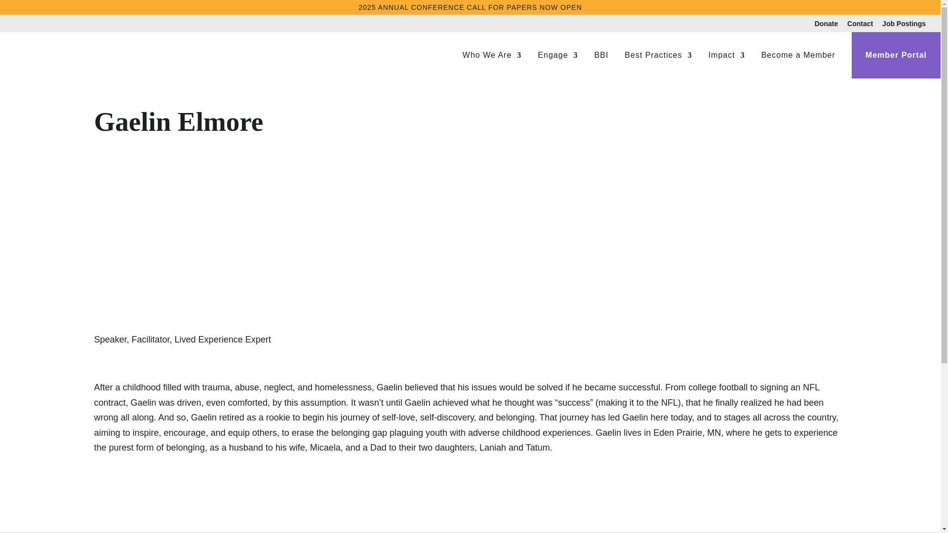 The width and height of the screenshot is (948, 533). Describe the element at coordinates (826, 26) in the screenshot. I see `Donate` at that location.